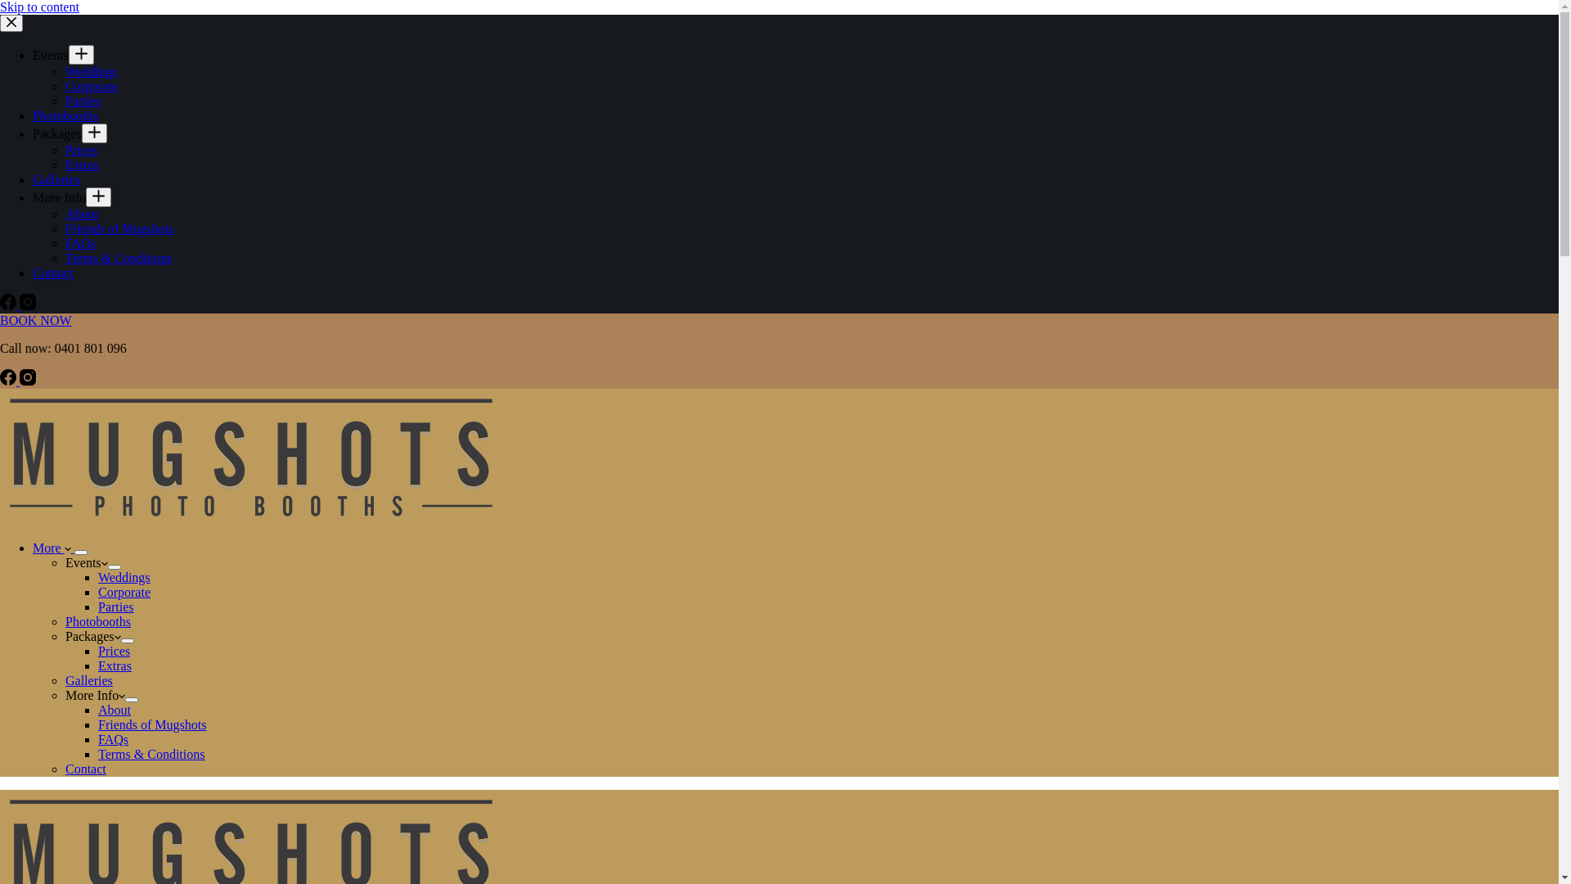 The height and width of the screenshot is (884, 1571). I want to click on More, so click(54, 548).